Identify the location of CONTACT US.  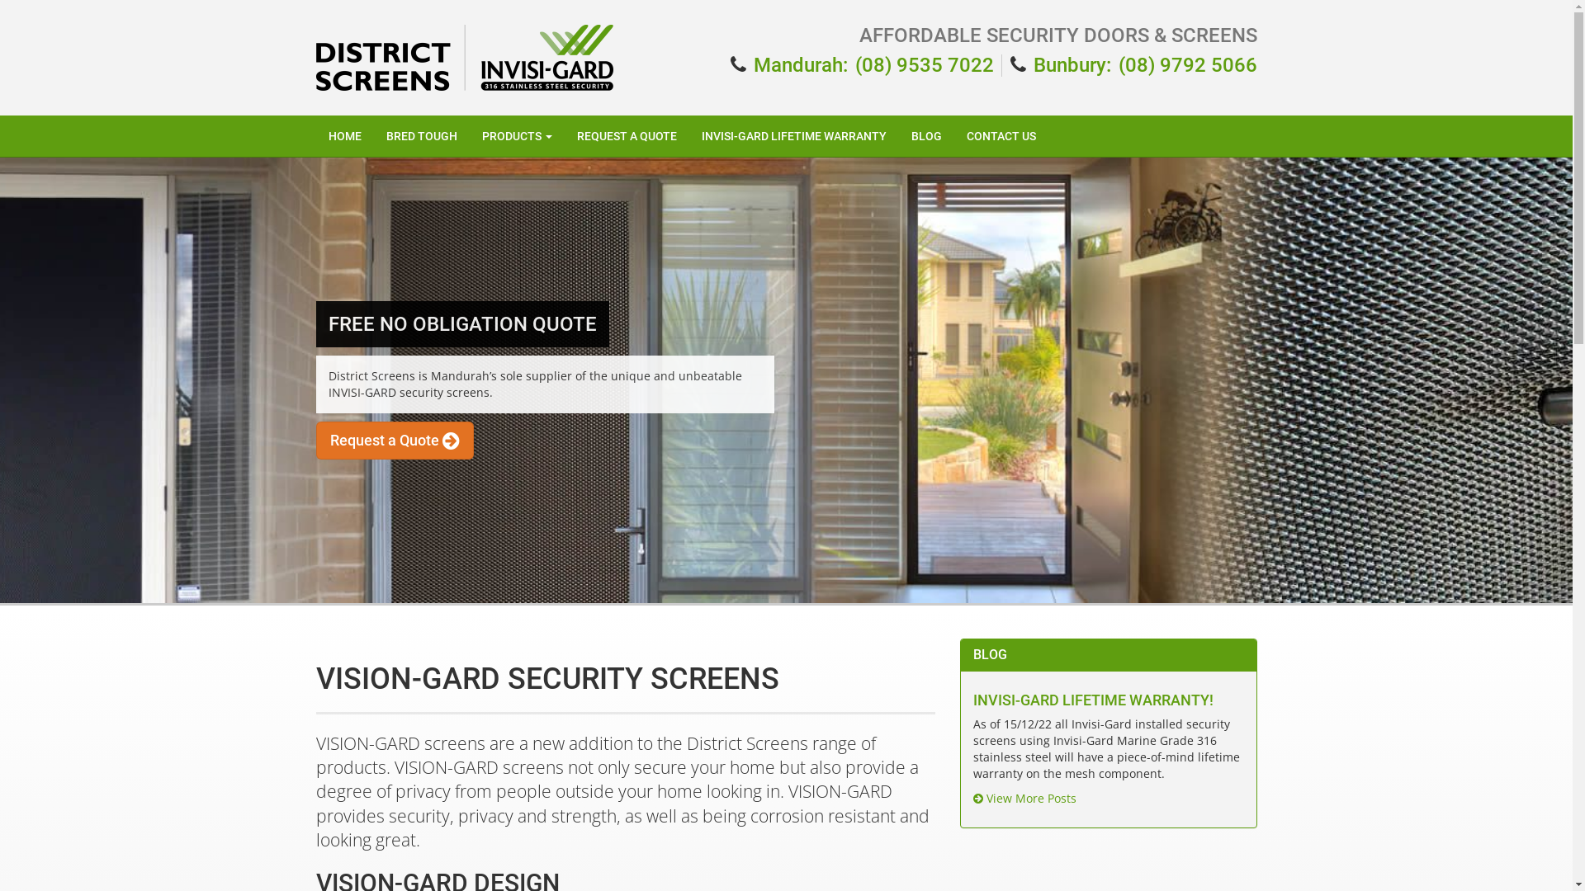
(1001, 136).